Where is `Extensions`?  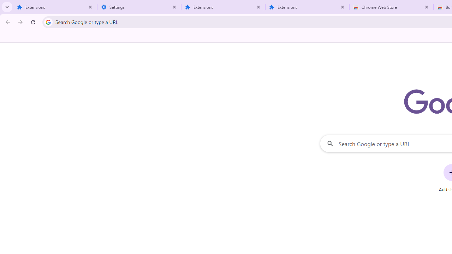
Extensions is located at coordinates (55, 7).